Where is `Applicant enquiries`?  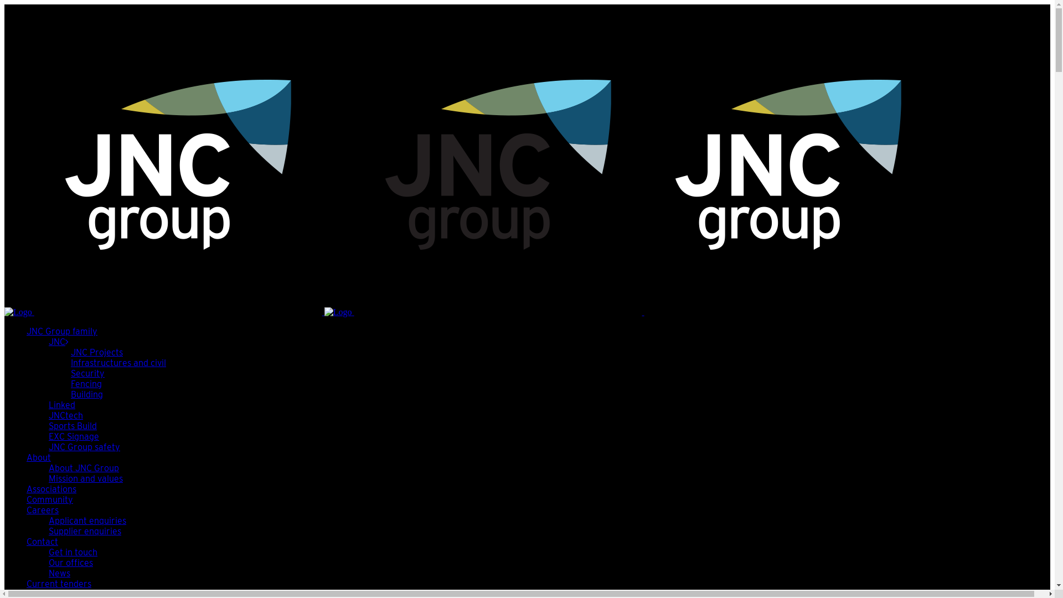
Applicant enquiries is located at coordinates (87, 520).